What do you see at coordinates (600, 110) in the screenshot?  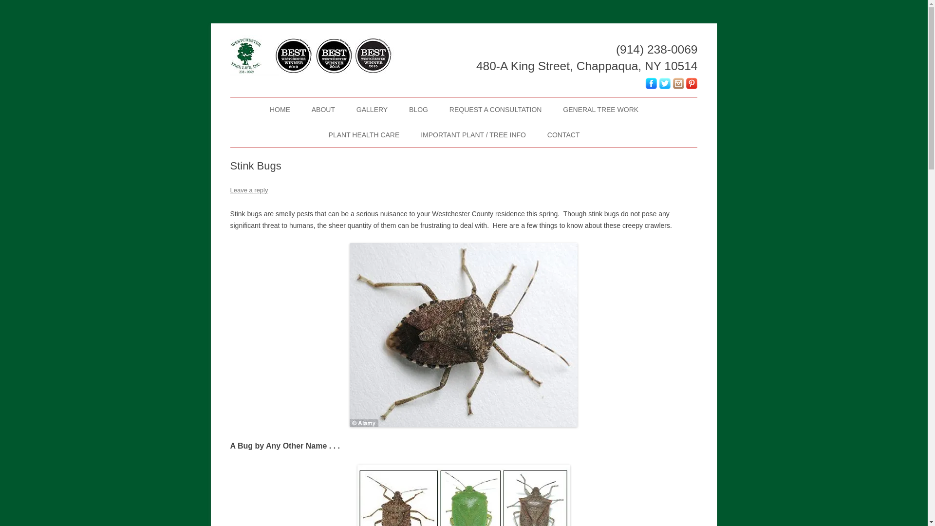 I see `GENERAL TREE WORK` at bounding box center [600, 110].